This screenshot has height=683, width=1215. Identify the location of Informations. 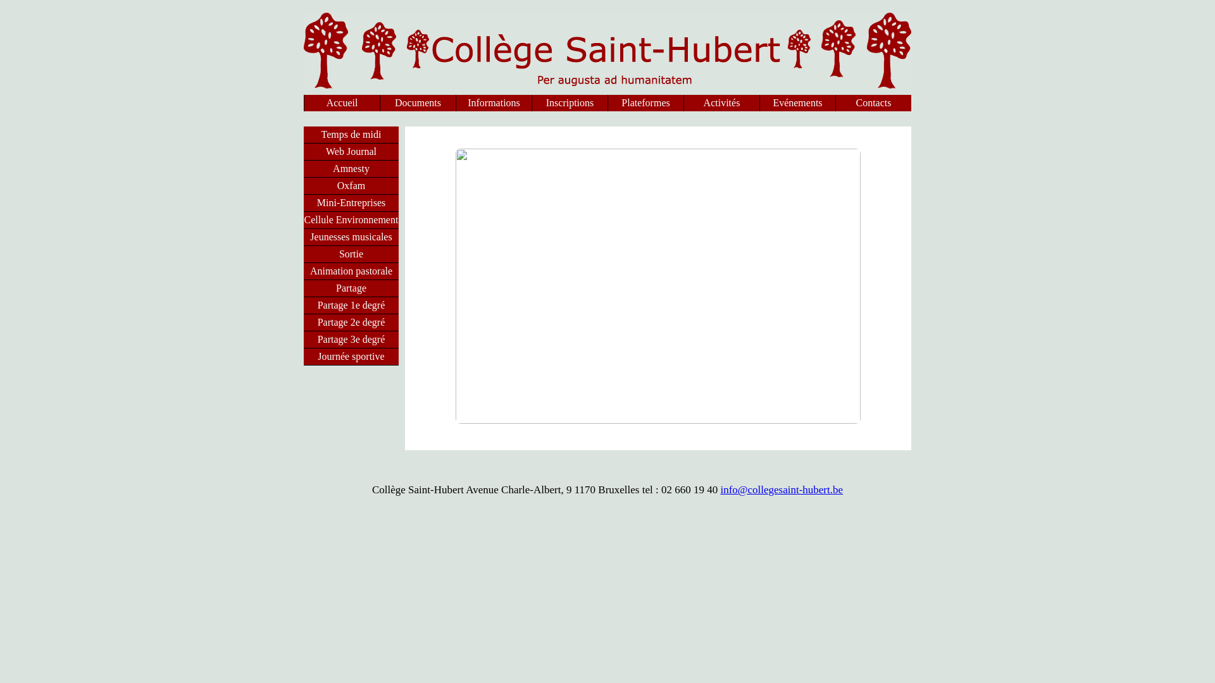
(494, 103).